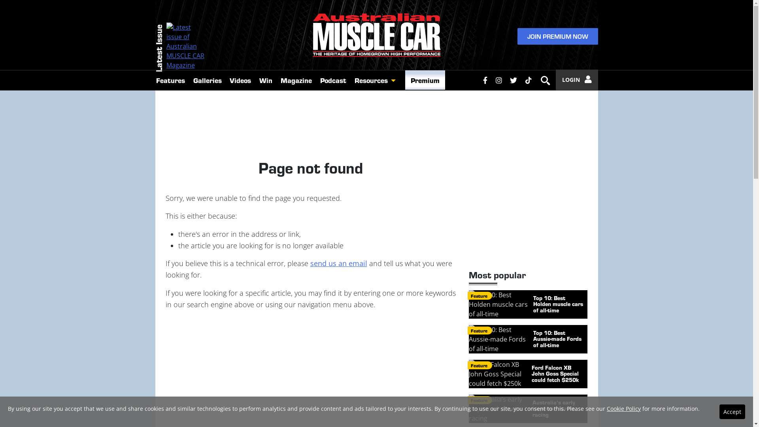 The image size is (759, 427). I want to click on Australian MUSCLE CAR Magazine logo, so click(376, 35).